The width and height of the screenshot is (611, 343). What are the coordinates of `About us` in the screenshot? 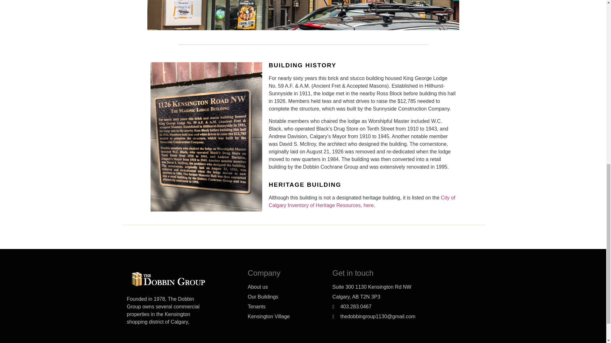 It's located at (284, 287).